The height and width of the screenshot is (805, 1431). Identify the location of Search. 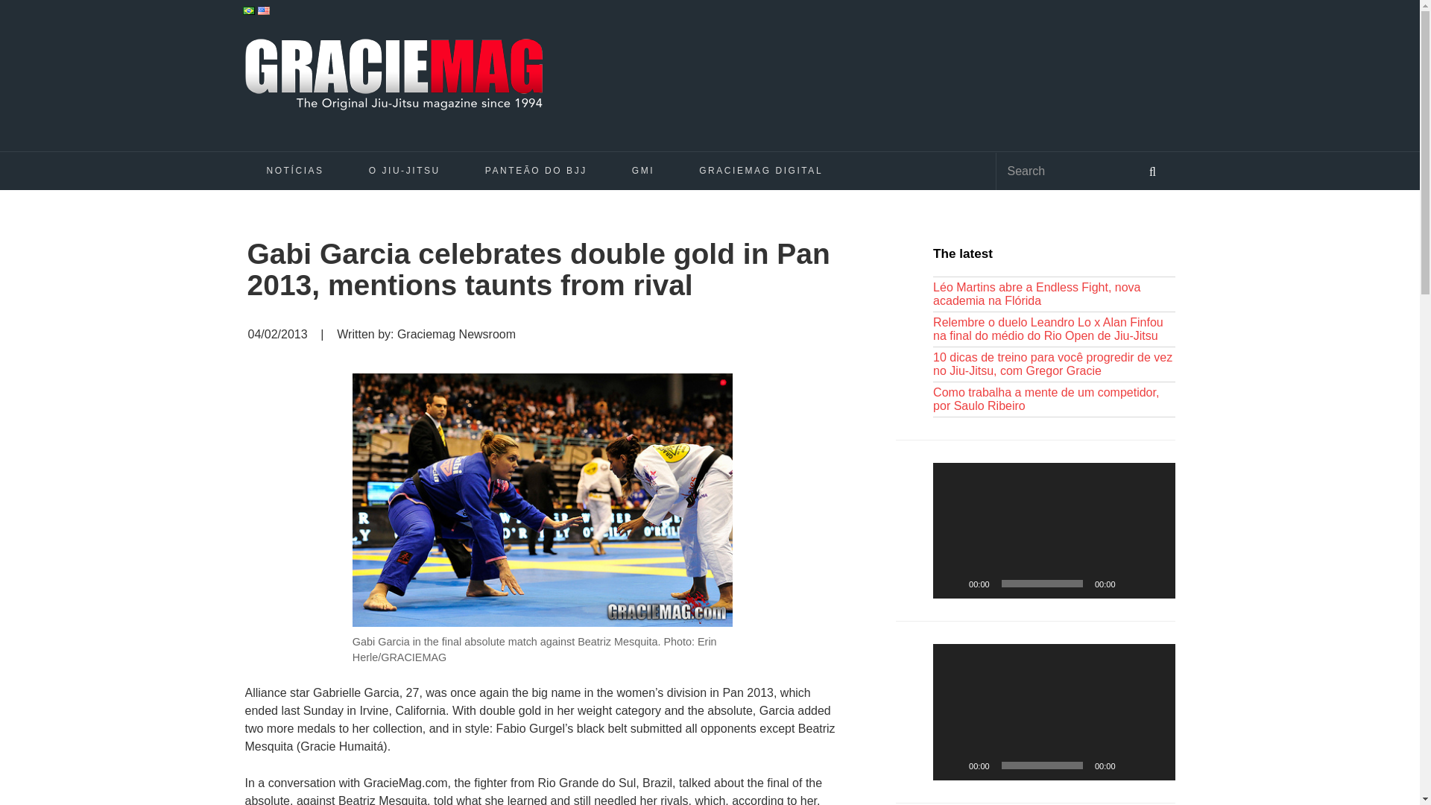
(1152, 170).